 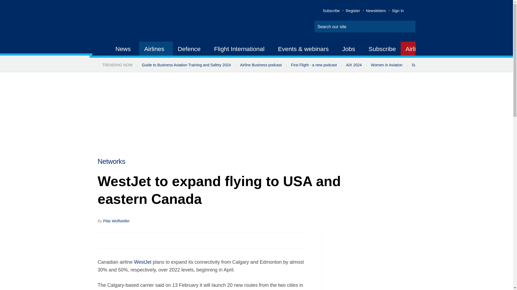 I want to click on AIX 2024, so click(x=354, y=65).